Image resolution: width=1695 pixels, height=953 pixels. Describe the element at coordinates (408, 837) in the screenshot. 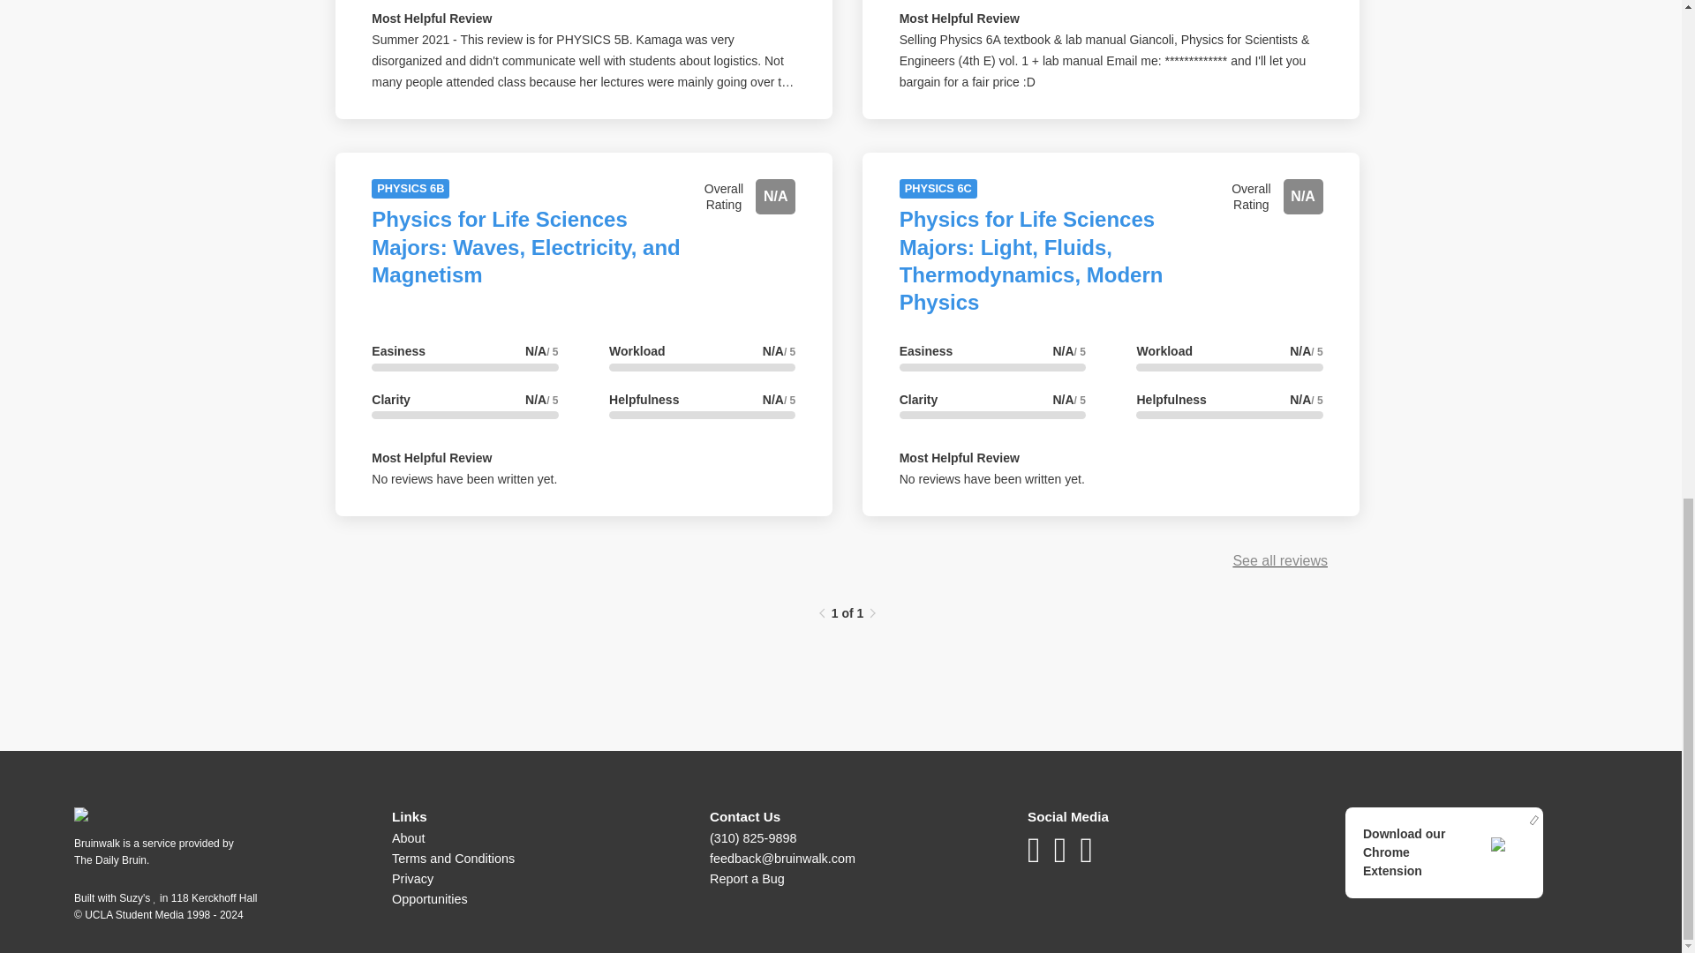

I see `About` at that location.